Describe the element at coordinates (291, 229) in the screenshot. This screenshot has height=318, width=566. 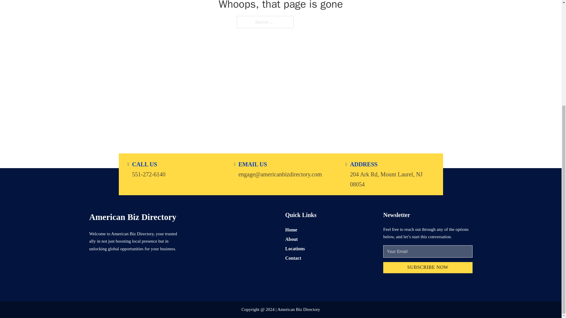
I see `Home` at that location.